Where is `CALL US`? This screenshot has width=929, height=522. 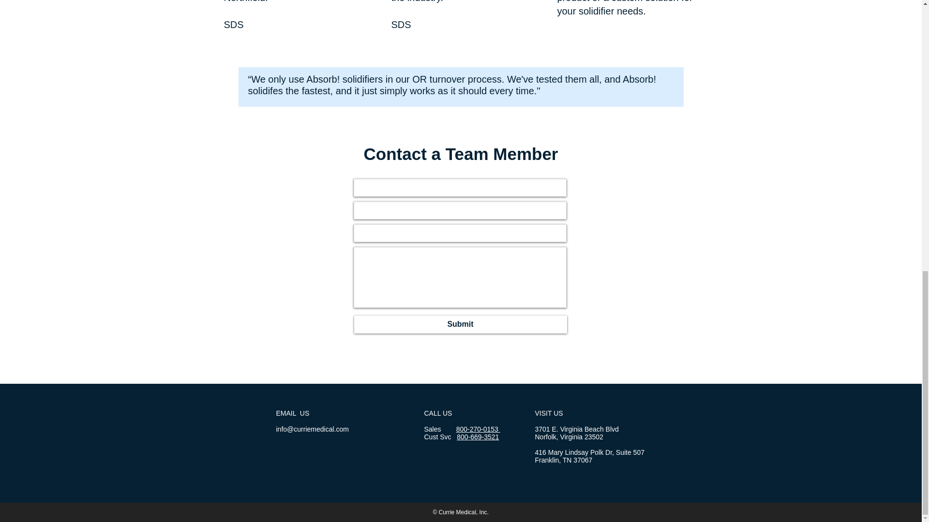 CALL US is located at coordinates (437, 413).